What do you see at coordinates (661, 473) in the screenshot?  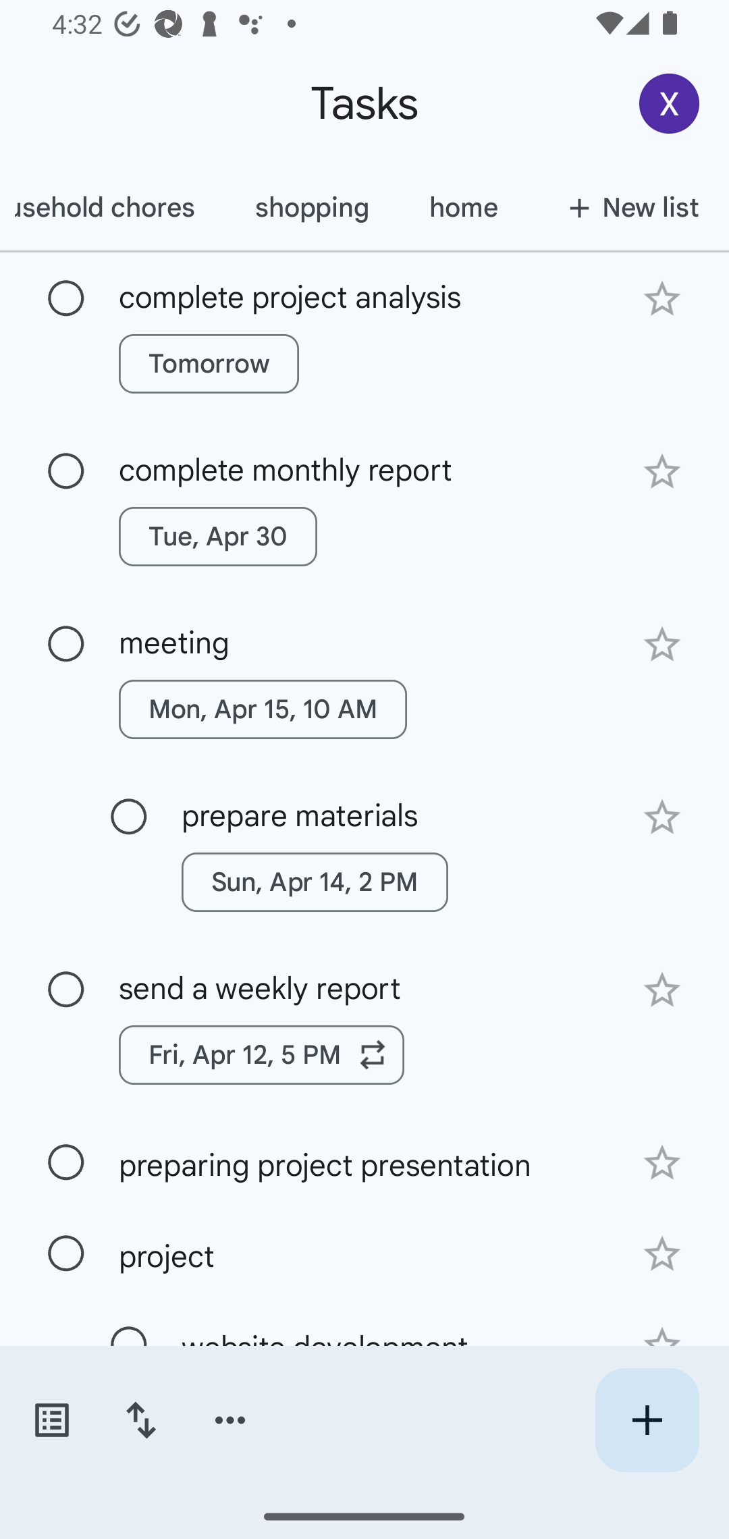 I see `Add star` at bounding box center [661, 473].